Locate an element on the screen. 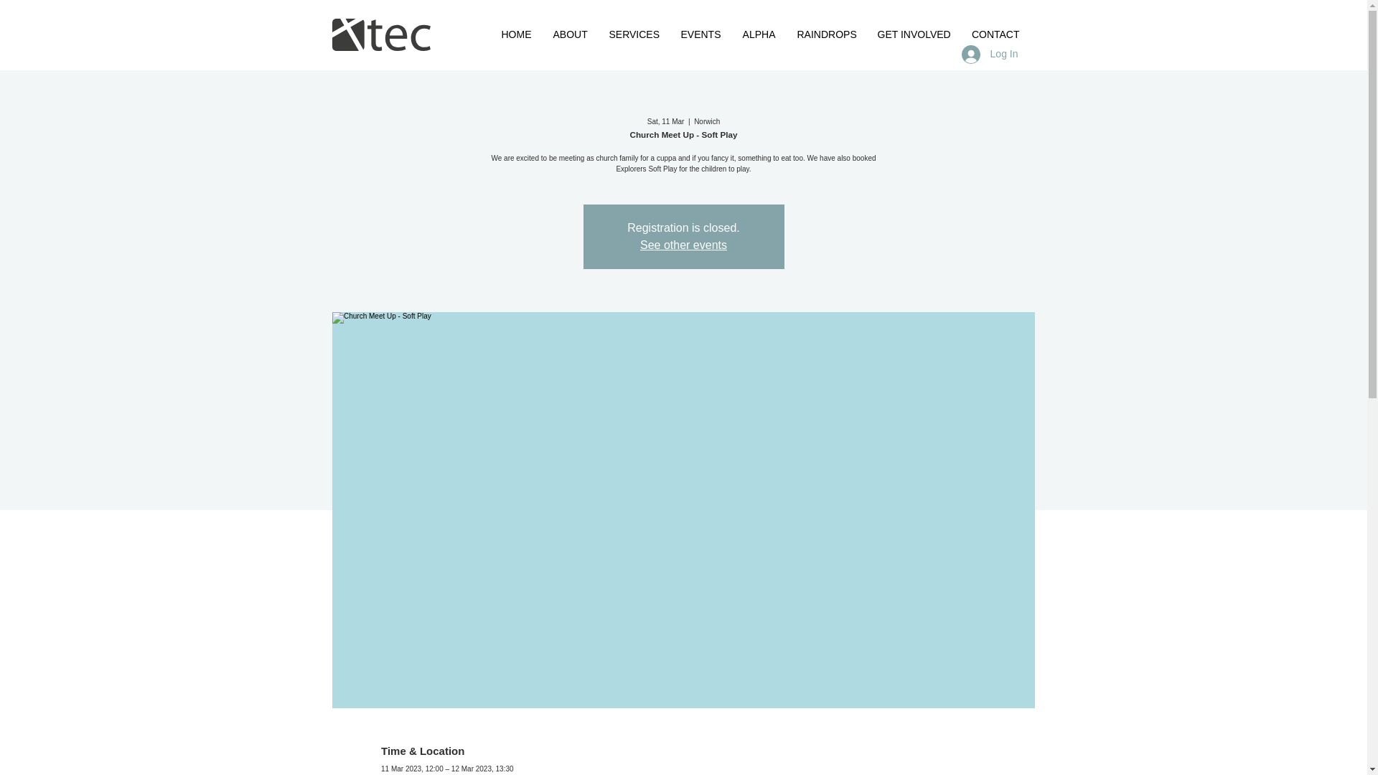  CONTACT is located at coordinates (995, 34).